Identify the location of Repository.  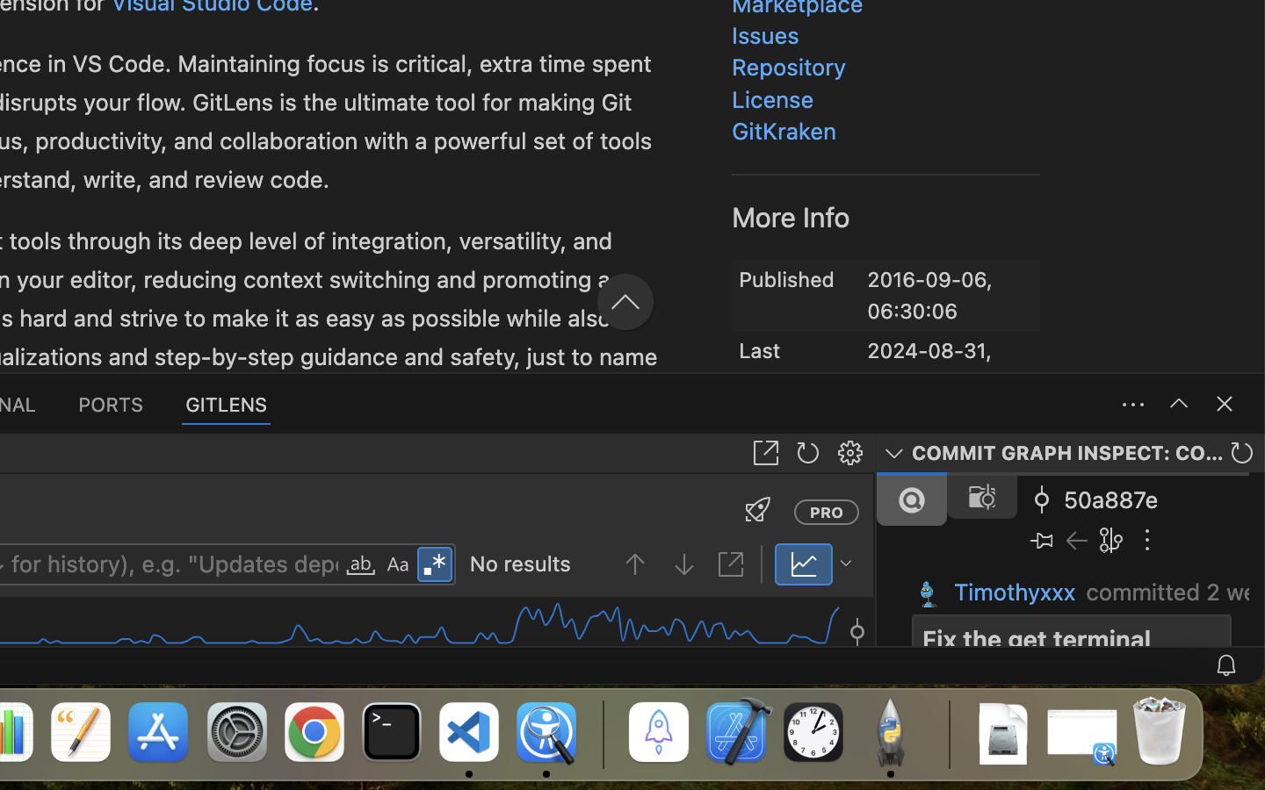
(789, 68).